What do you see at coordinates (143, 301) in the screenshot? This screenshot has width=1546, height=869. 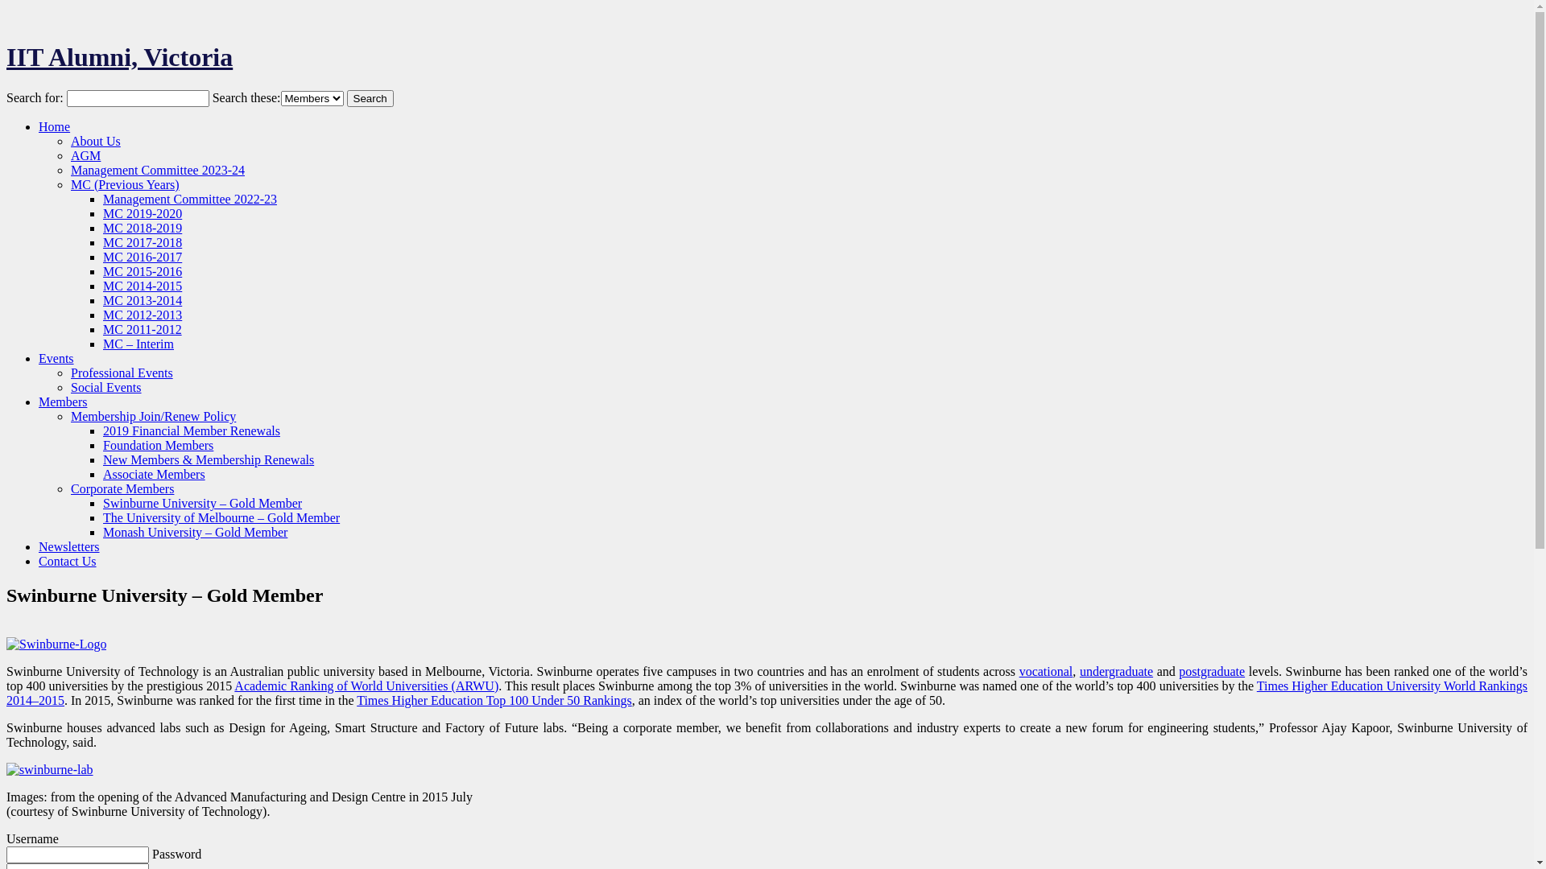 I see `MC 2013-2014` at bounding box center [143, 301].